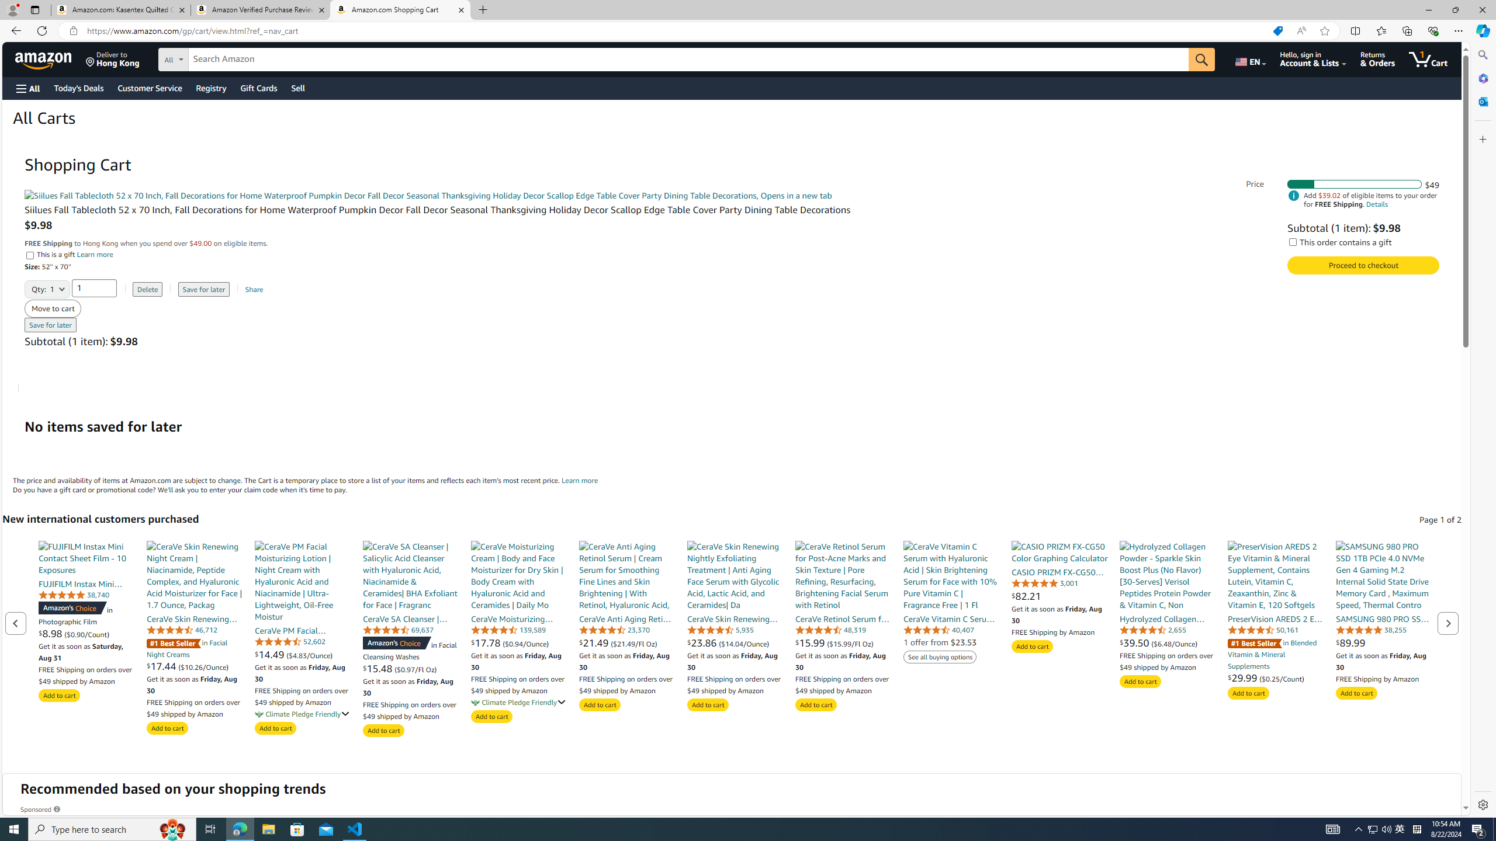  I want to click on Quantity, so click(95, 287).